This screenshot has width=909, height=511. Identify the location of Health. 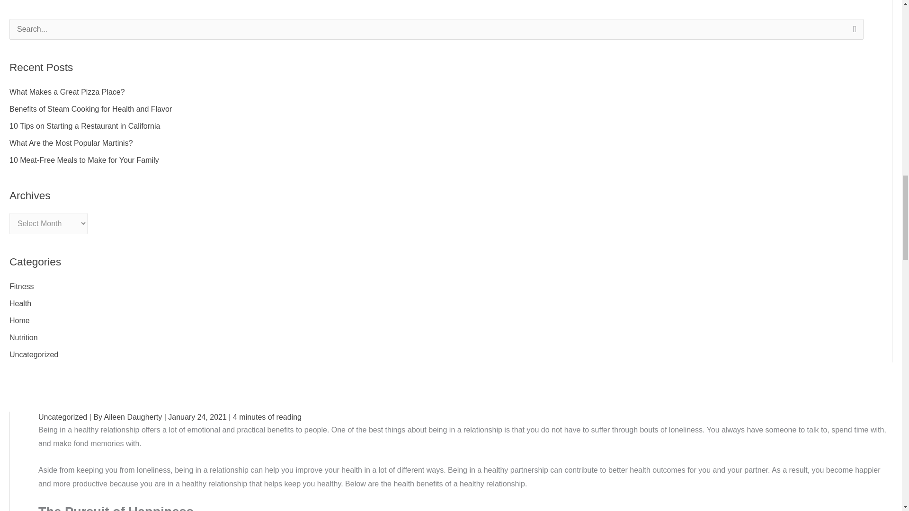
(20, 303).